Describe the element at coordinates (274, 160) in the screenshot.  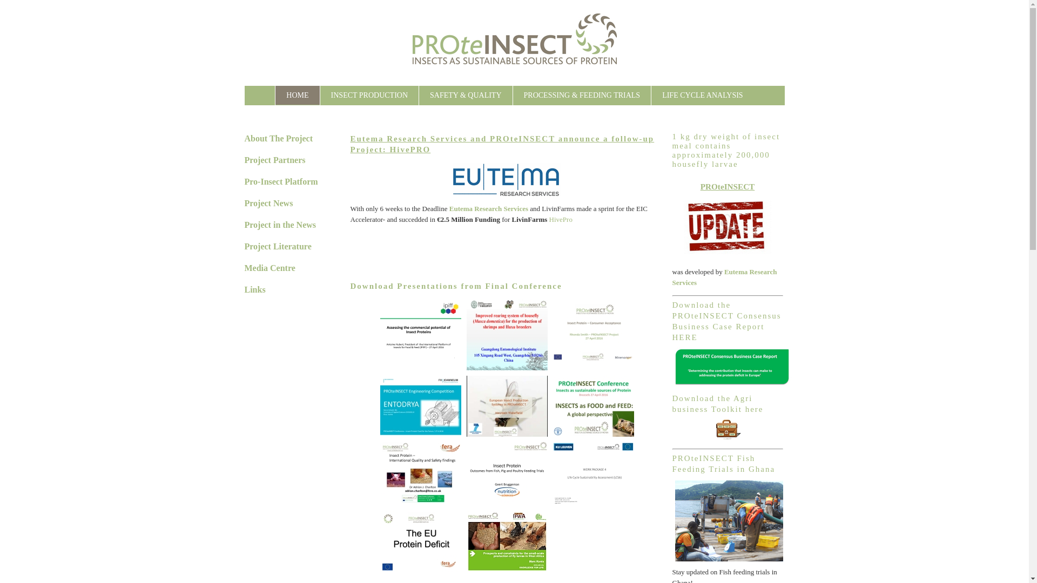
I see `Project Partners` at that location.